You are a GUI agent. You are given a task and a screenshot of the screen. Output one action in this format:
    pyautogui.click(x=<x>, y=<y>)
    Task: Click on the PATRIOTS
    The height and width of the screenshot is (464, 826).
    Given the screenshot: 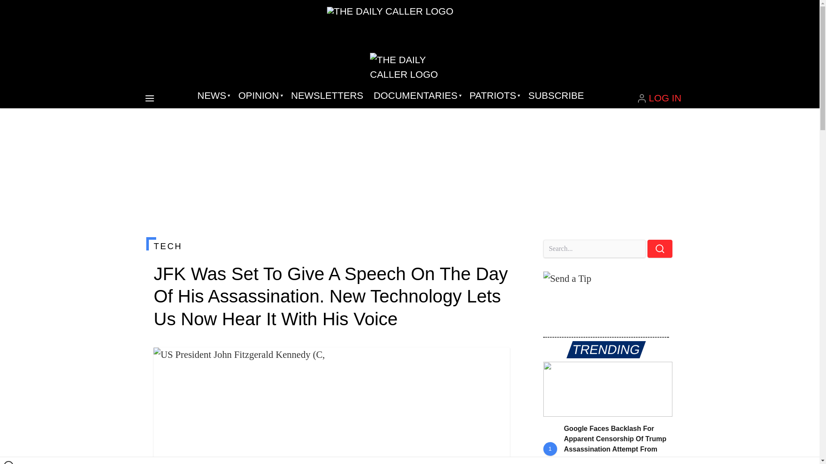 What is the action you would take?
    pyautogui.click(x=493, y=95)
    